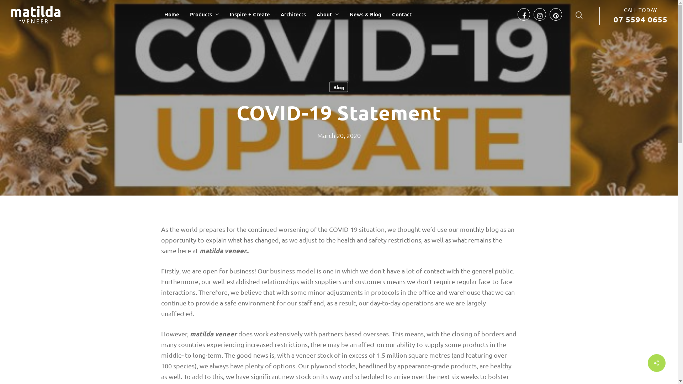  Describe the element at coordinates (641, 19) in the screenshot. I see `07 5594 0655` at that location.